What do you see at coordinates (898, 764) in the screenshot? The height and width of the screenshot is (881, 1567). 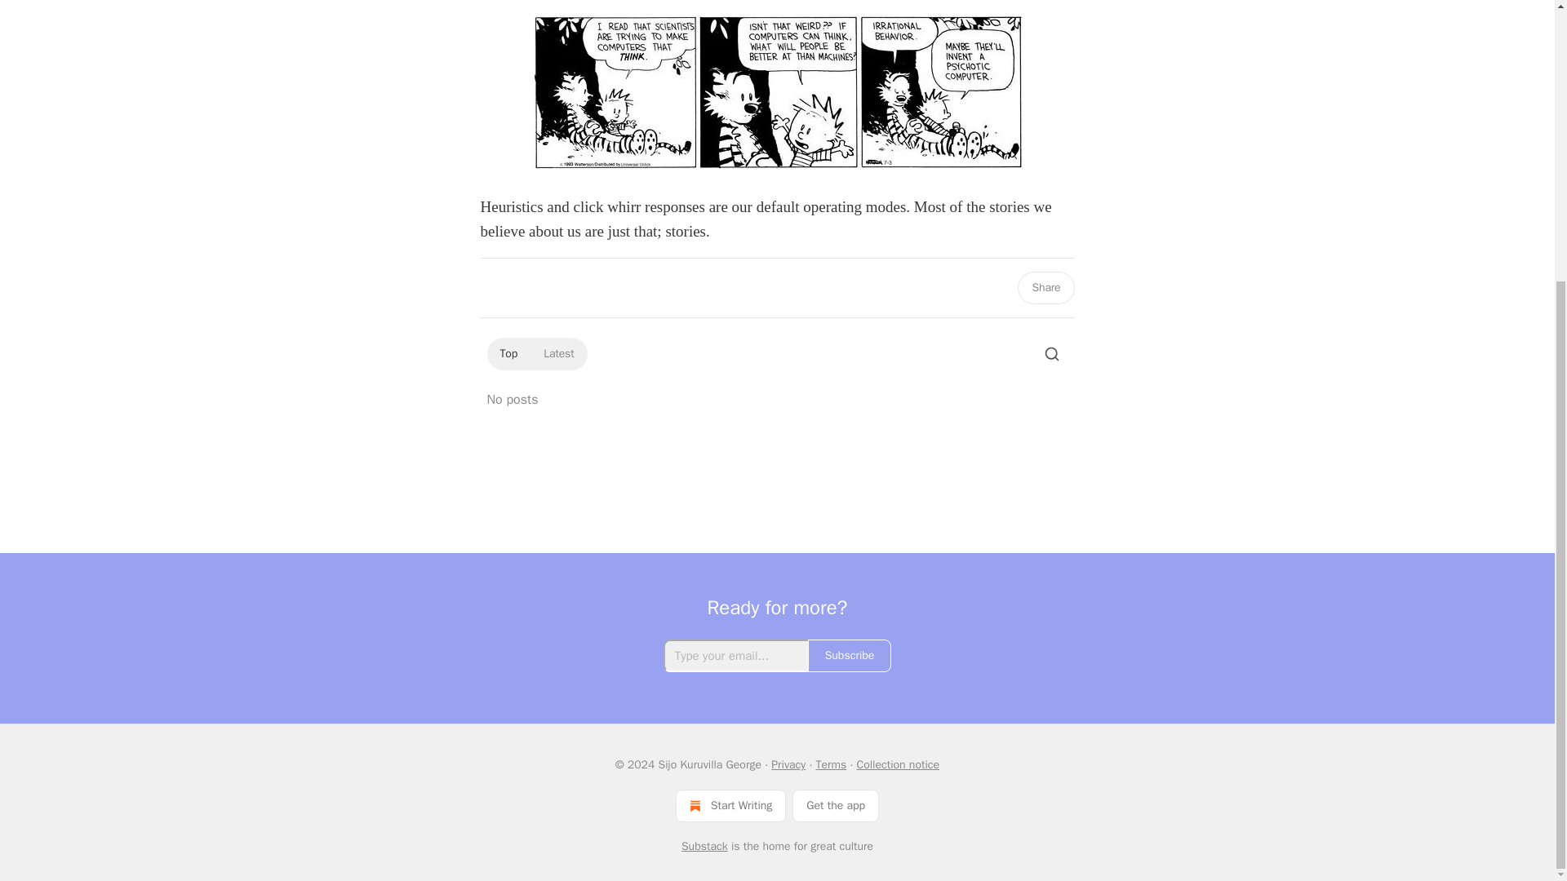 I see `Collection notice` at bounding box center [898, 764].